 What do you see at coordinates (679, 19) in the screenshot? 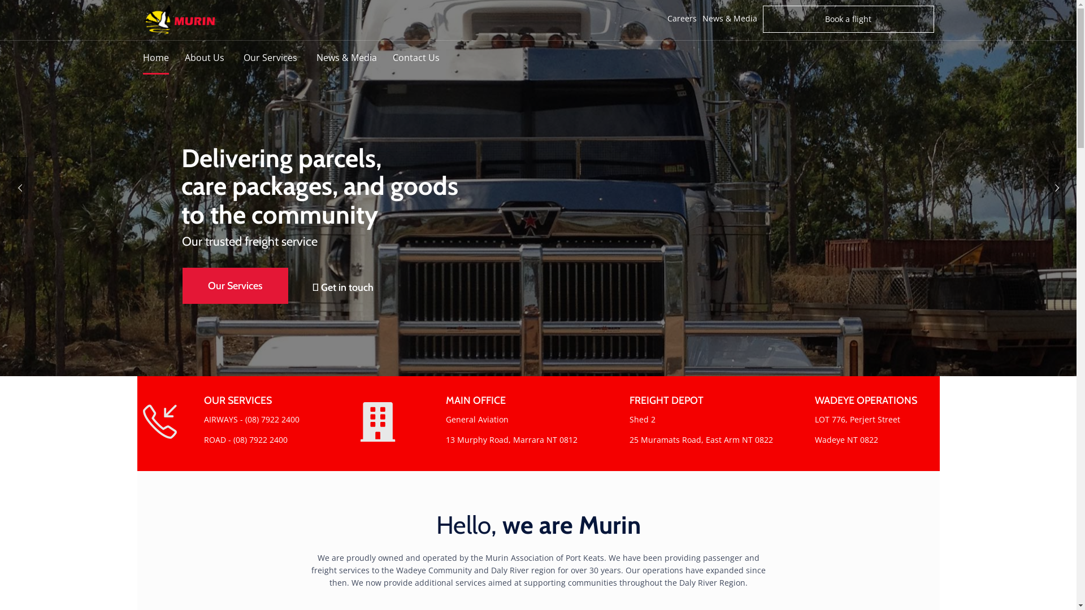
I see `Careers` at bounding box center [679, 19].